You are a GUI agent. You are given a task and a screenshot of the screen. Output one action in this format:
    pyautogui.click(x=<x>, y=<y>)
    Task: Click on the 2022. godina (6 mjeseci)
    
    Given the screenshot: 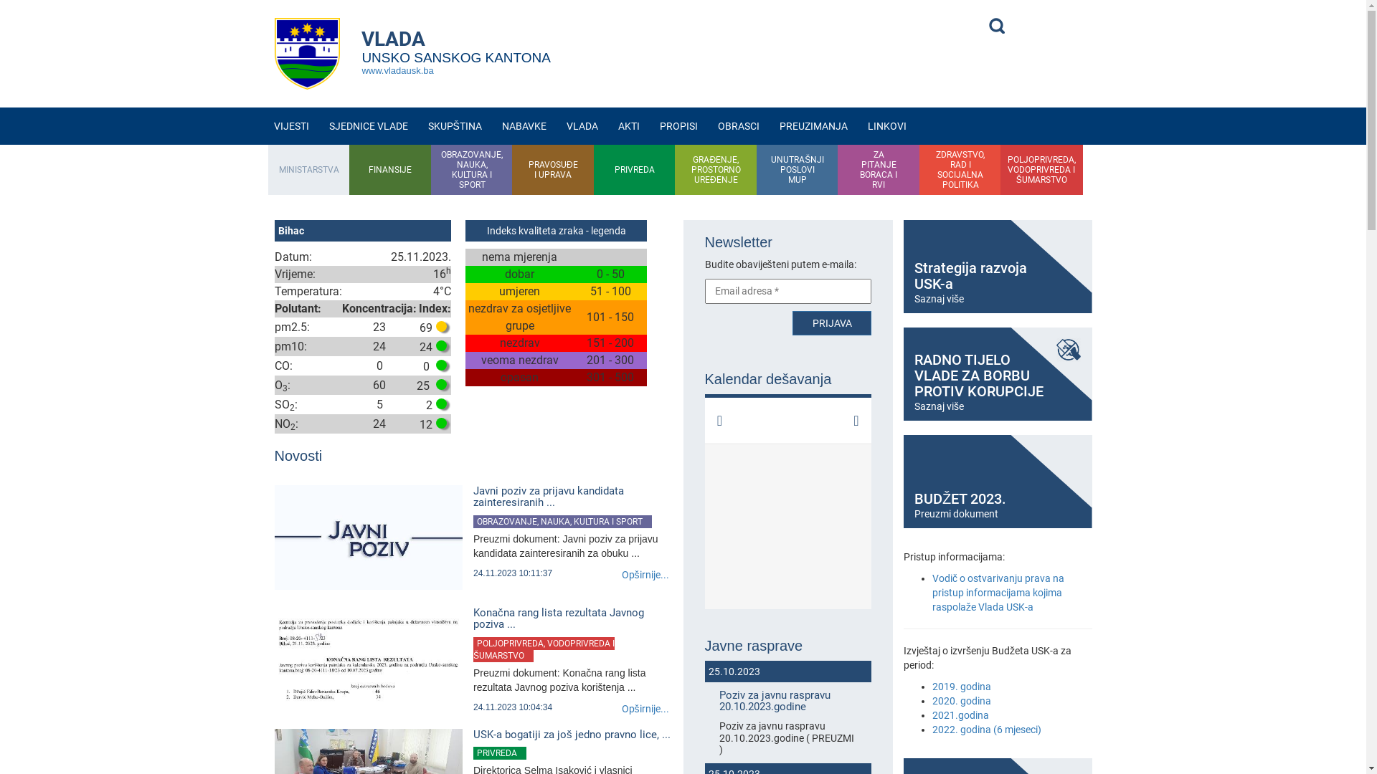 What is the action you would take?
    pyautogui.click(x=987, y=730)
    